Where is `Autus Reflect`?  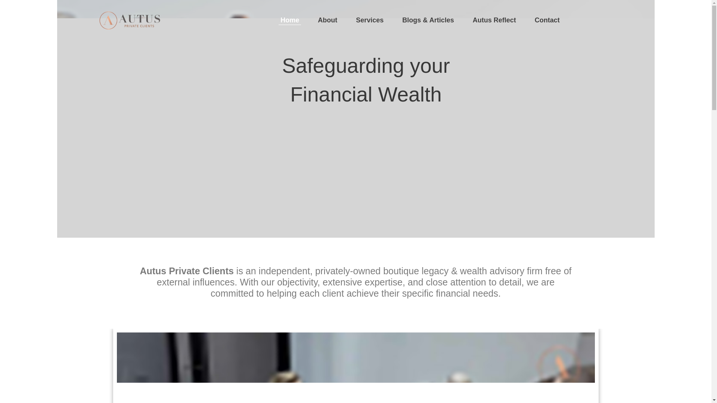 Autus Reflect is located at coordinates (494, 20).